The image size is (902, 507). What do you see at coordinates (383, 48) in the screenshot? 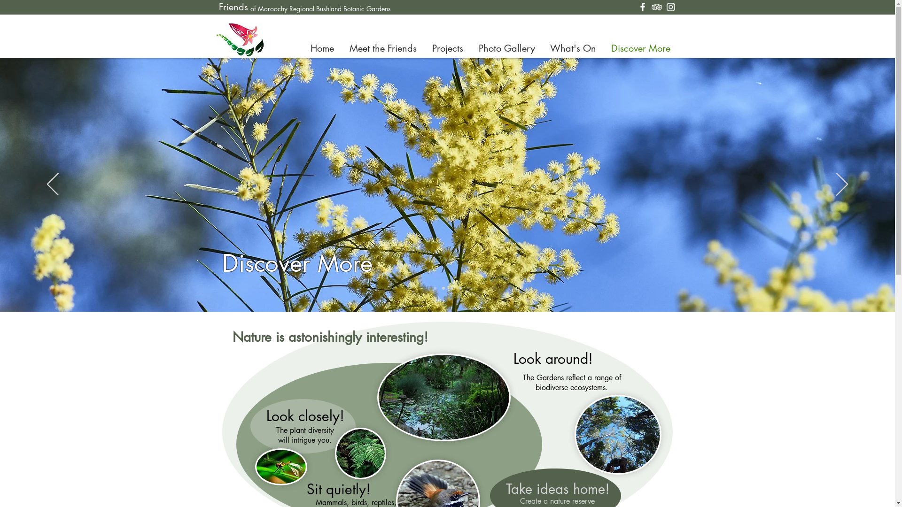
I see `Meet the Friends` at bounding box center [383, 48].